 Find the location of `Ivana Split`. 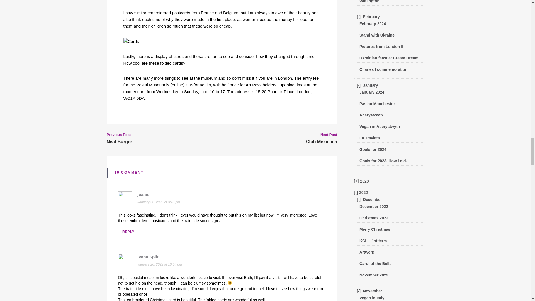

Ivana Split is located at coordinates (148, 256).